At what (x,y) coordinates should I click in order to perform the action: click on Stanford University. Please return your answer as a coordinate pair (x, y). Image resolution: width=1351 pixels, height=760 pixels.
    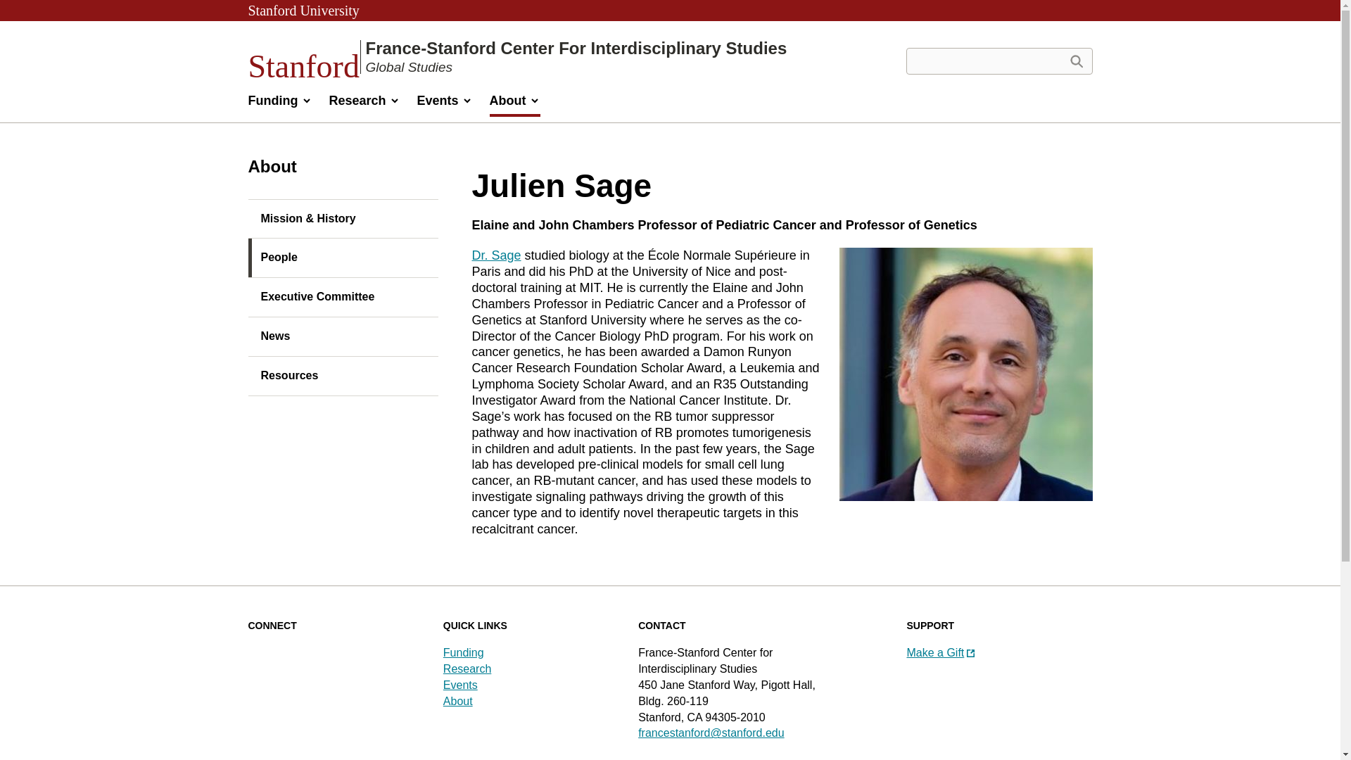
    Looking at the image, I should click on (303, 10).